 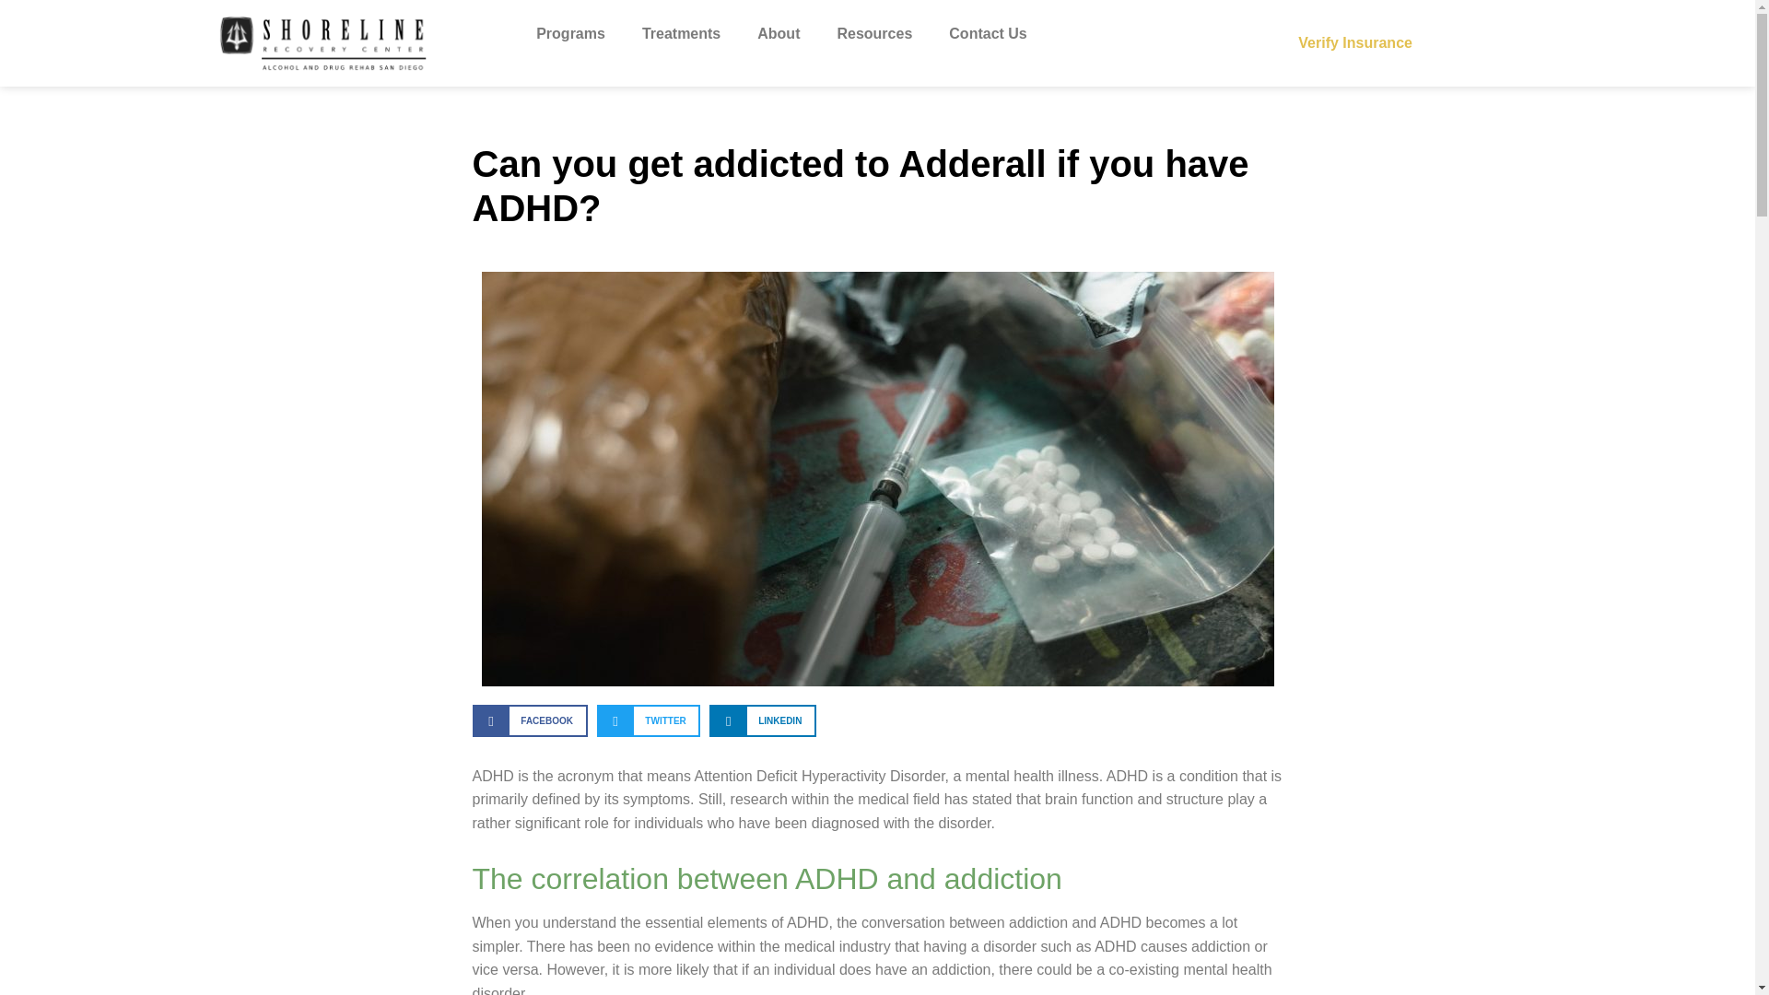 What do you see at coordinates (988, 34) in the screenshot?
I see `Contact Us` at bounding box center [988, 34].